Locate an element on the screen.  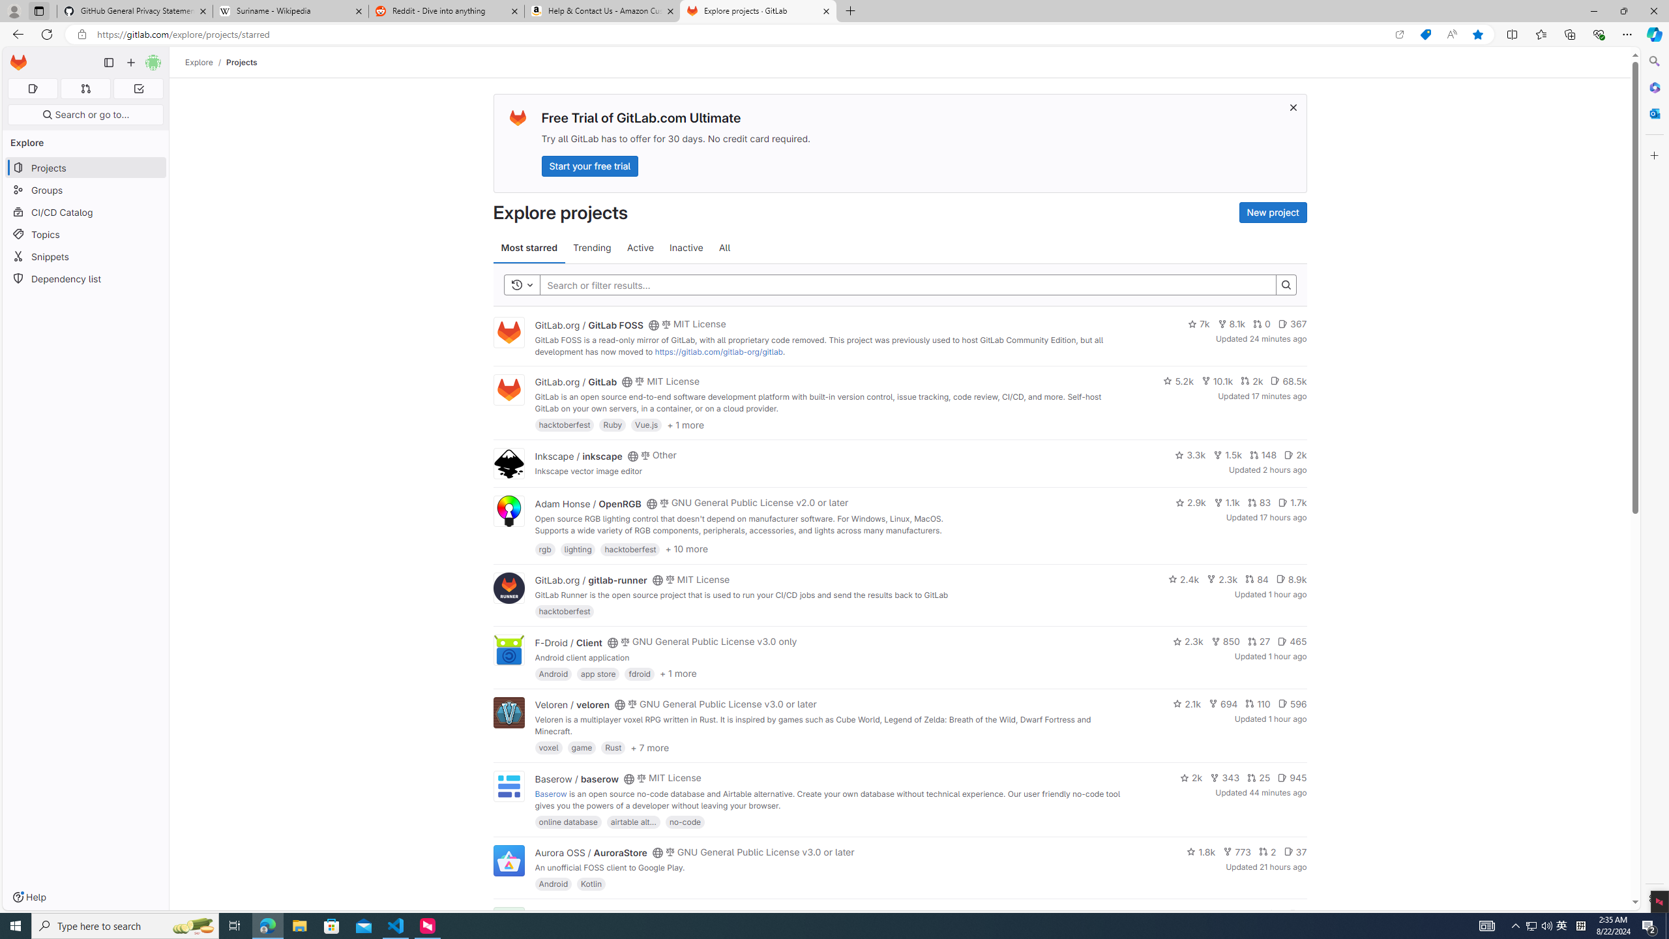
8.9k is located at coordinates (1291, 578).